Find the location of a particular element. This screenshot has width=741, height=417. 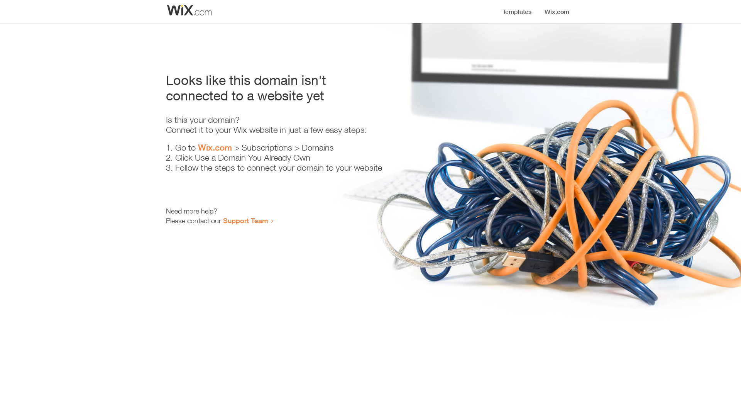

Support Team is located at coordinates (245, 220).